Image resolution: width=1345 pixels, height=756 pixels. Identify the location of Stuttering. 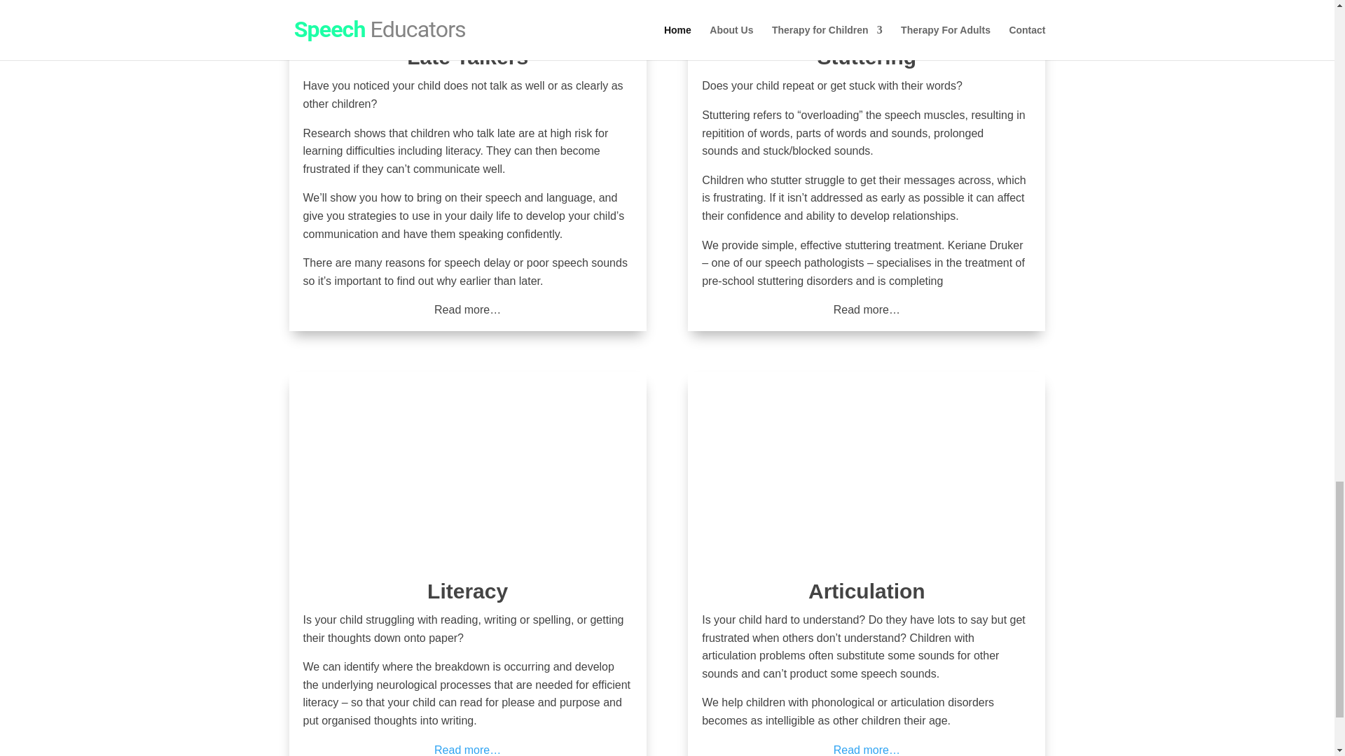
(866, 57).